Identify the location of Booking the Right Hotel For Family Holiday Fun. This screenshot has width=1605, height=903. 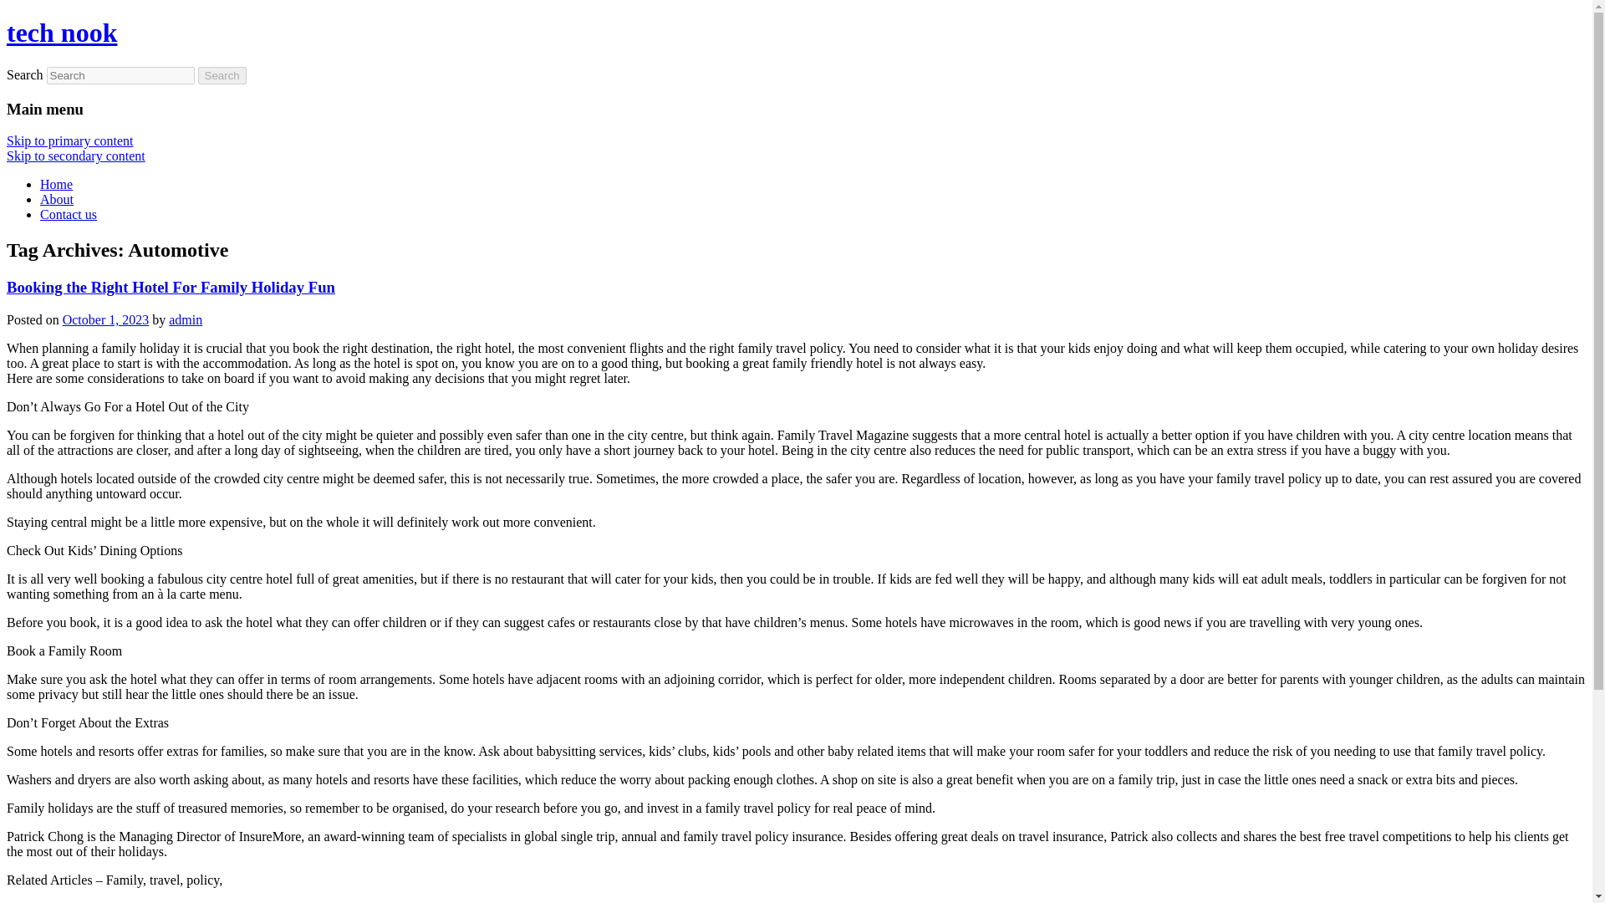
(171, 287).